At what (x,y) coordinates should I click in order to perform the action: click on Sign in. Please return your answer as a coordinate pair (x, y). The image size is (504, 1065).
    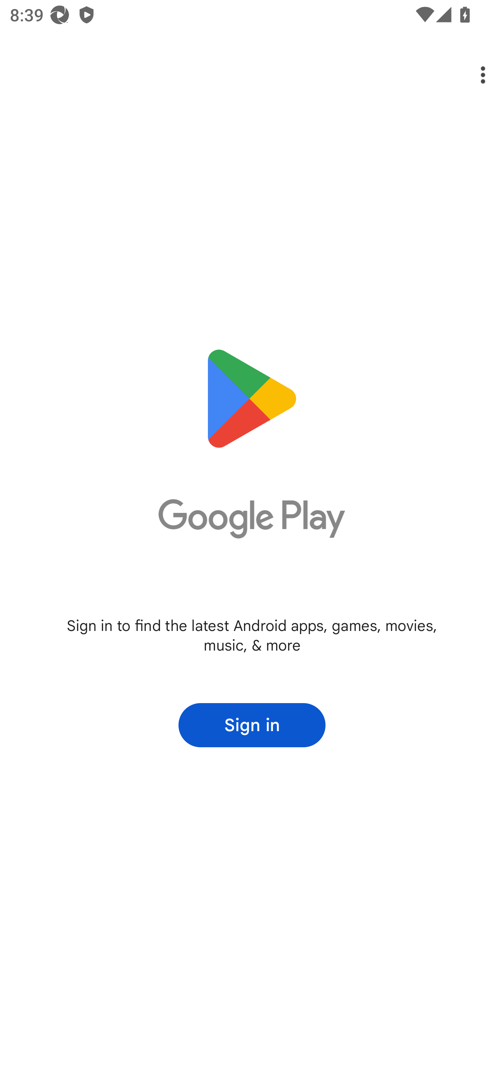
    Looking at the image, I should click on (252, 725).